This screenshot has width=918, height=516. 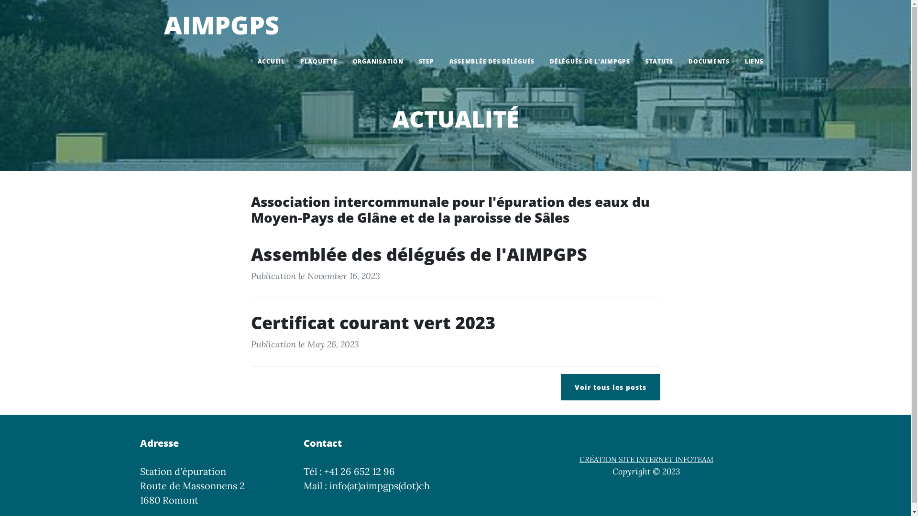 I want to click on STATUTS, so click(x=659, y=62).